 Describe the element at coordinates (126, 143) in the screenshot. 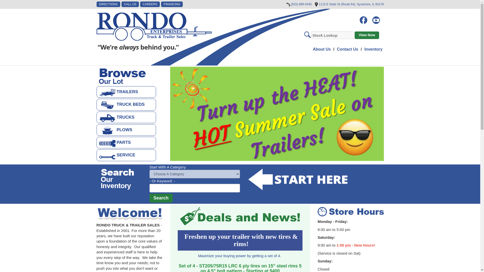

I see `Parts` at that location.